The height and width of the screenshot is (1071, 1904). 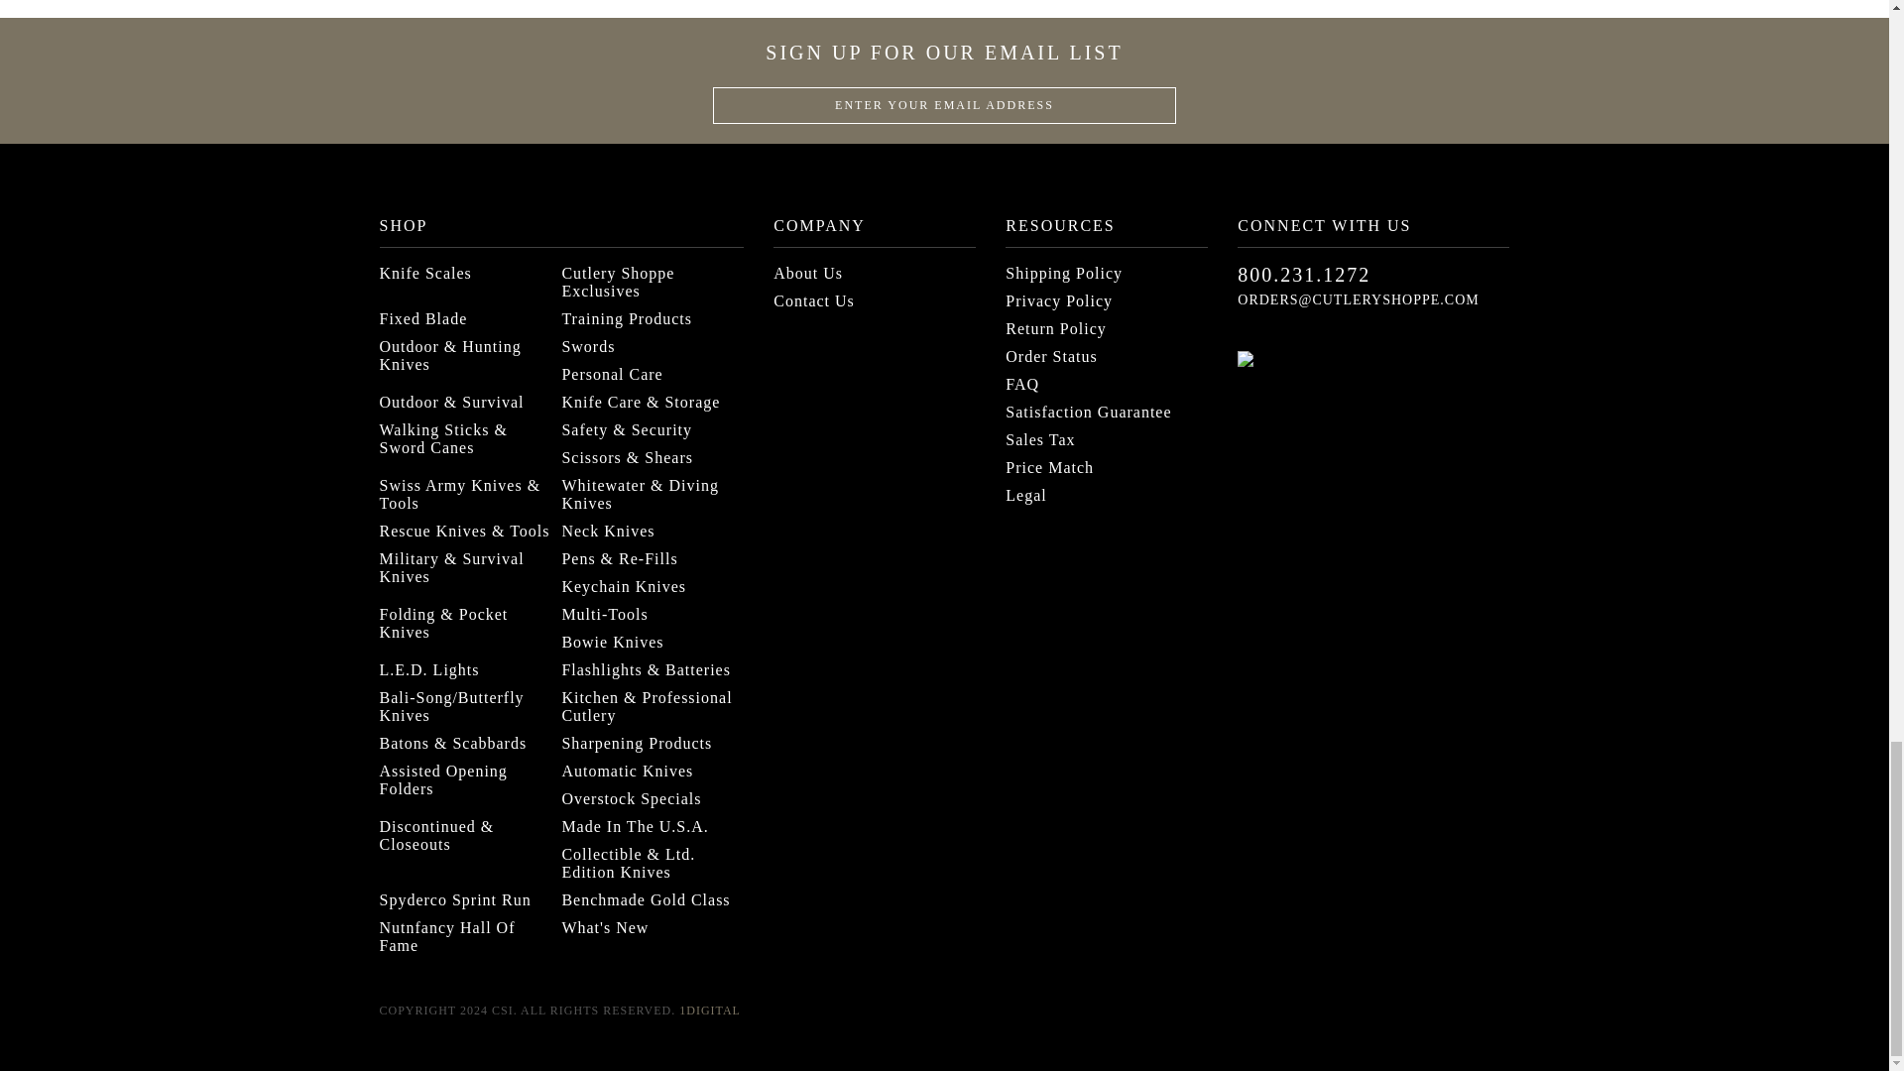 I want to click on enter your email address, so click(x=944, y=105).